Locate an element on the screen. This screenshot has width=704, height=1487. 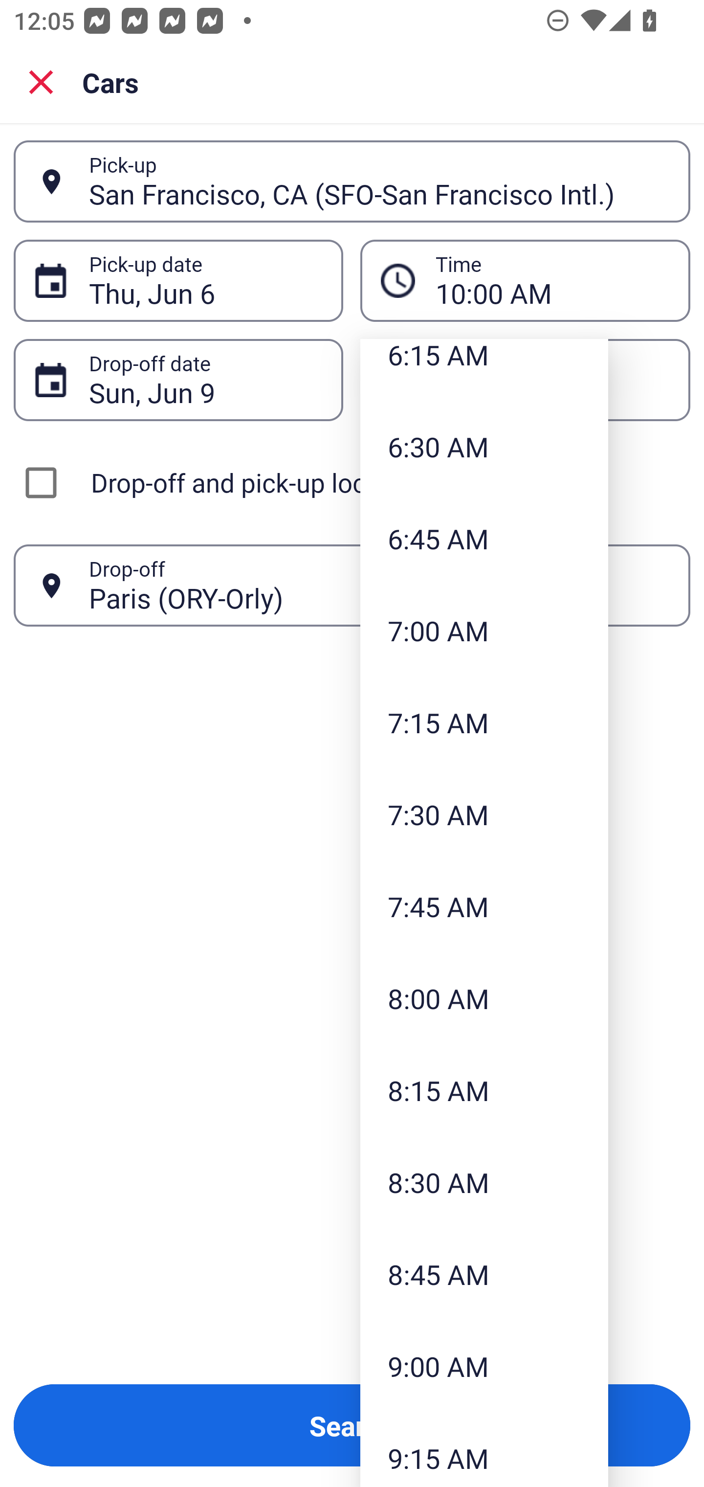
7:45 AM is located at coordinates (484, 906).